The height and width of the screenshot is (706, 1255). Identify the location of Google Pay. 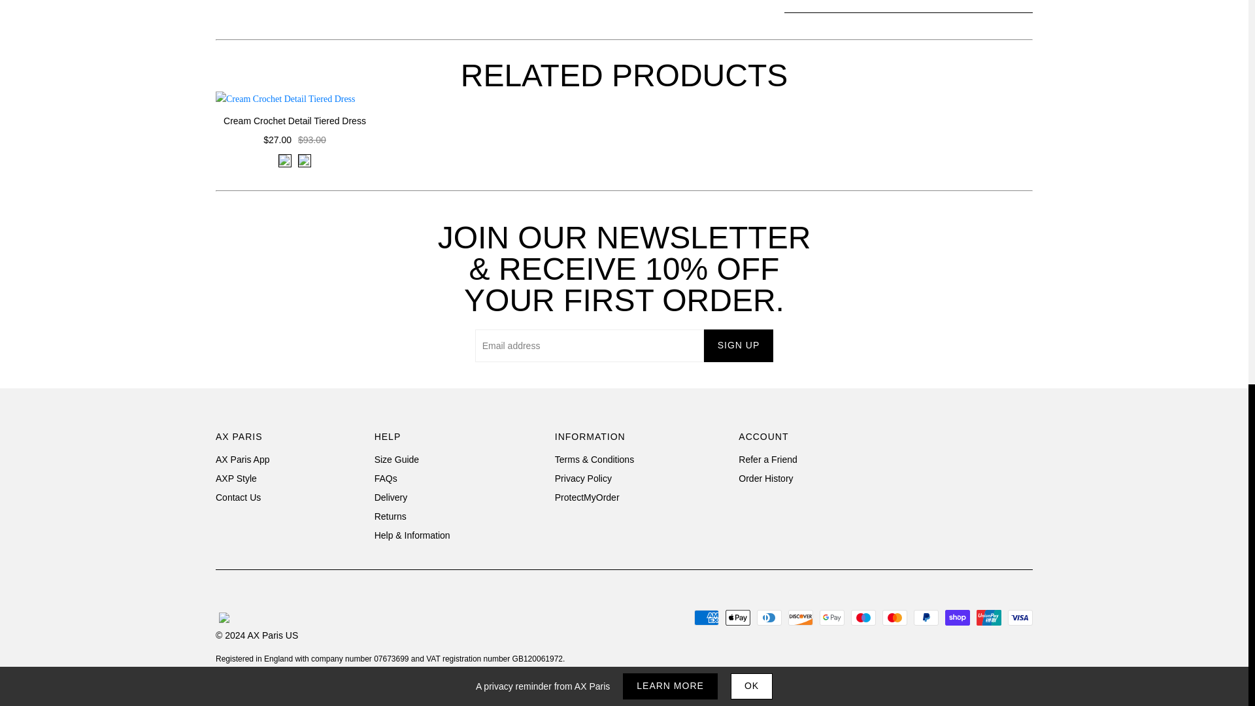
(831, 617).